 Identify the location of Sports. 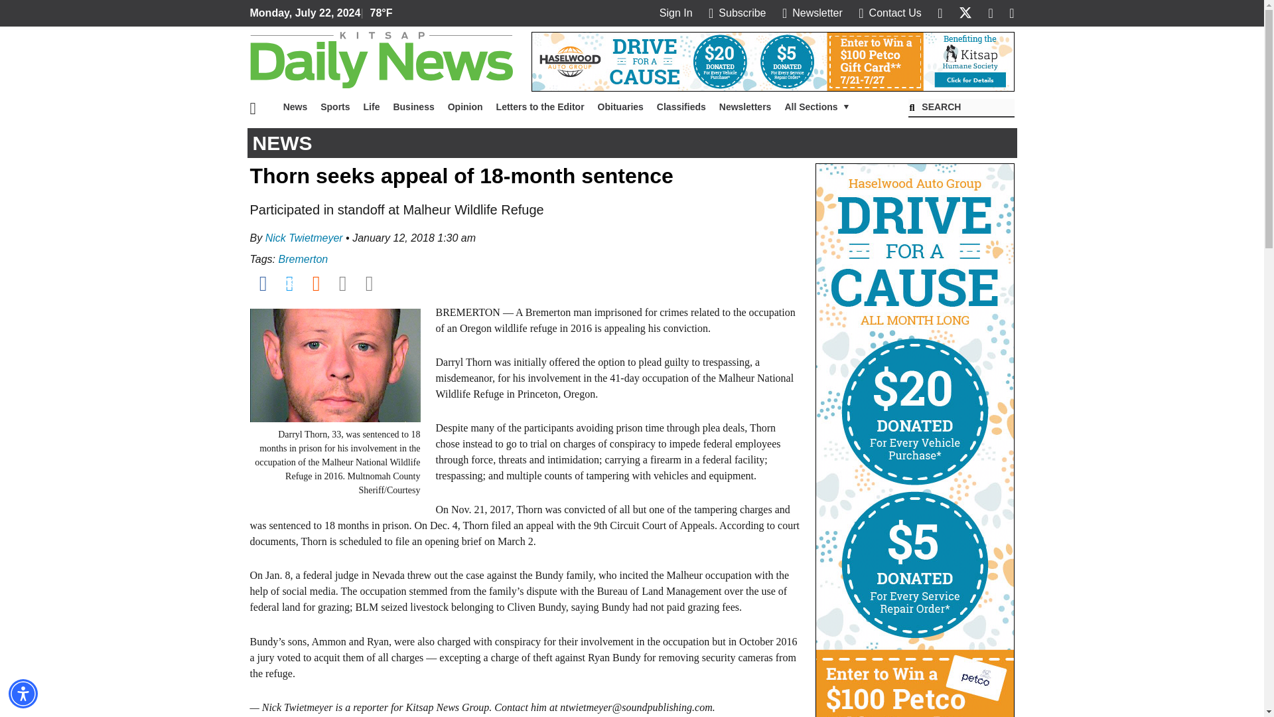
(334, 107).